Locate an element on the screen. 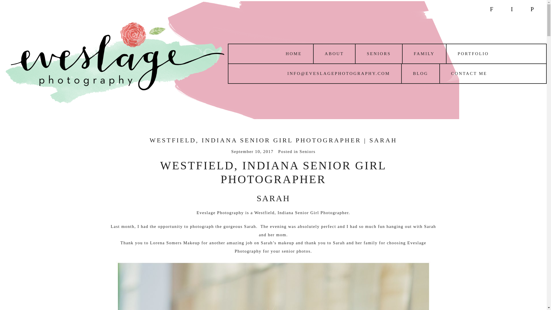  FAMILY is located at coordinates (424, 54).